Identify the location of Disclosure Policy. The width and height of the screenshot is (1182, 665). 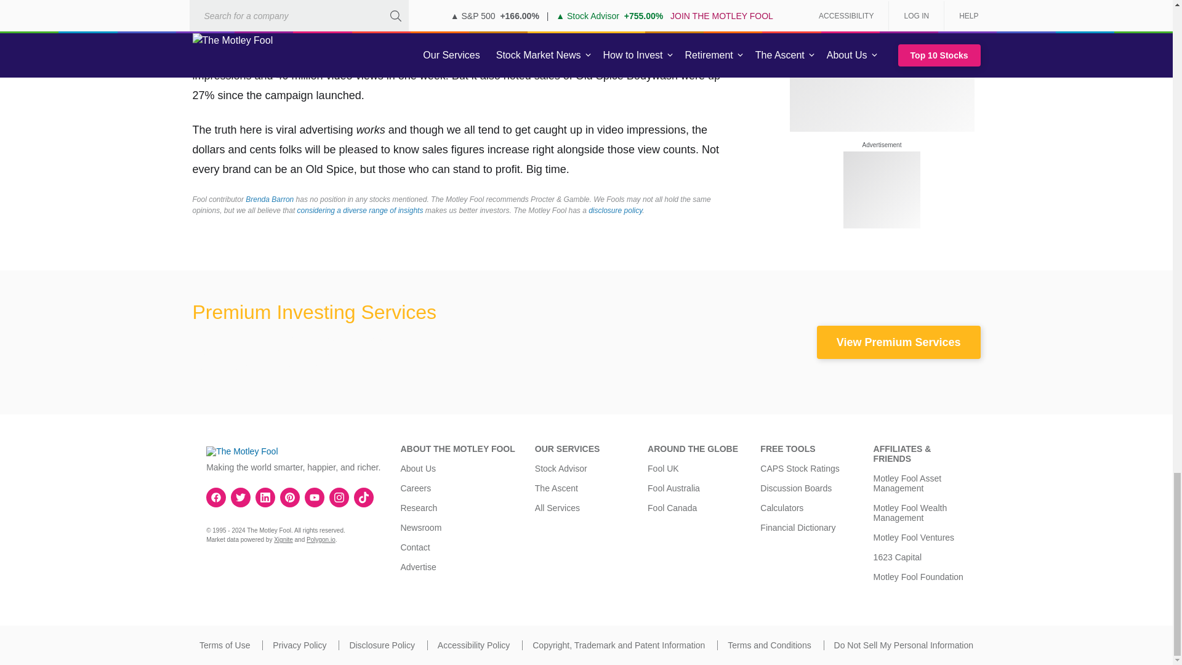
(382, 645).